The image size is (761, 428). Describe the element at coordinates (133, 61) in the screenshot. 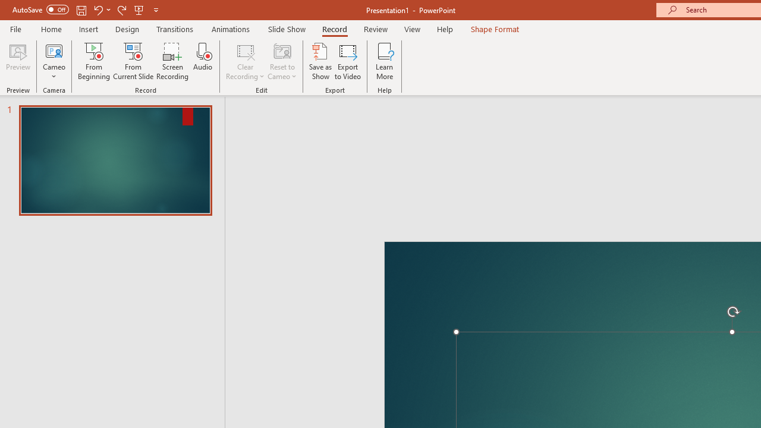

I see `From Current Slide...` at that location.